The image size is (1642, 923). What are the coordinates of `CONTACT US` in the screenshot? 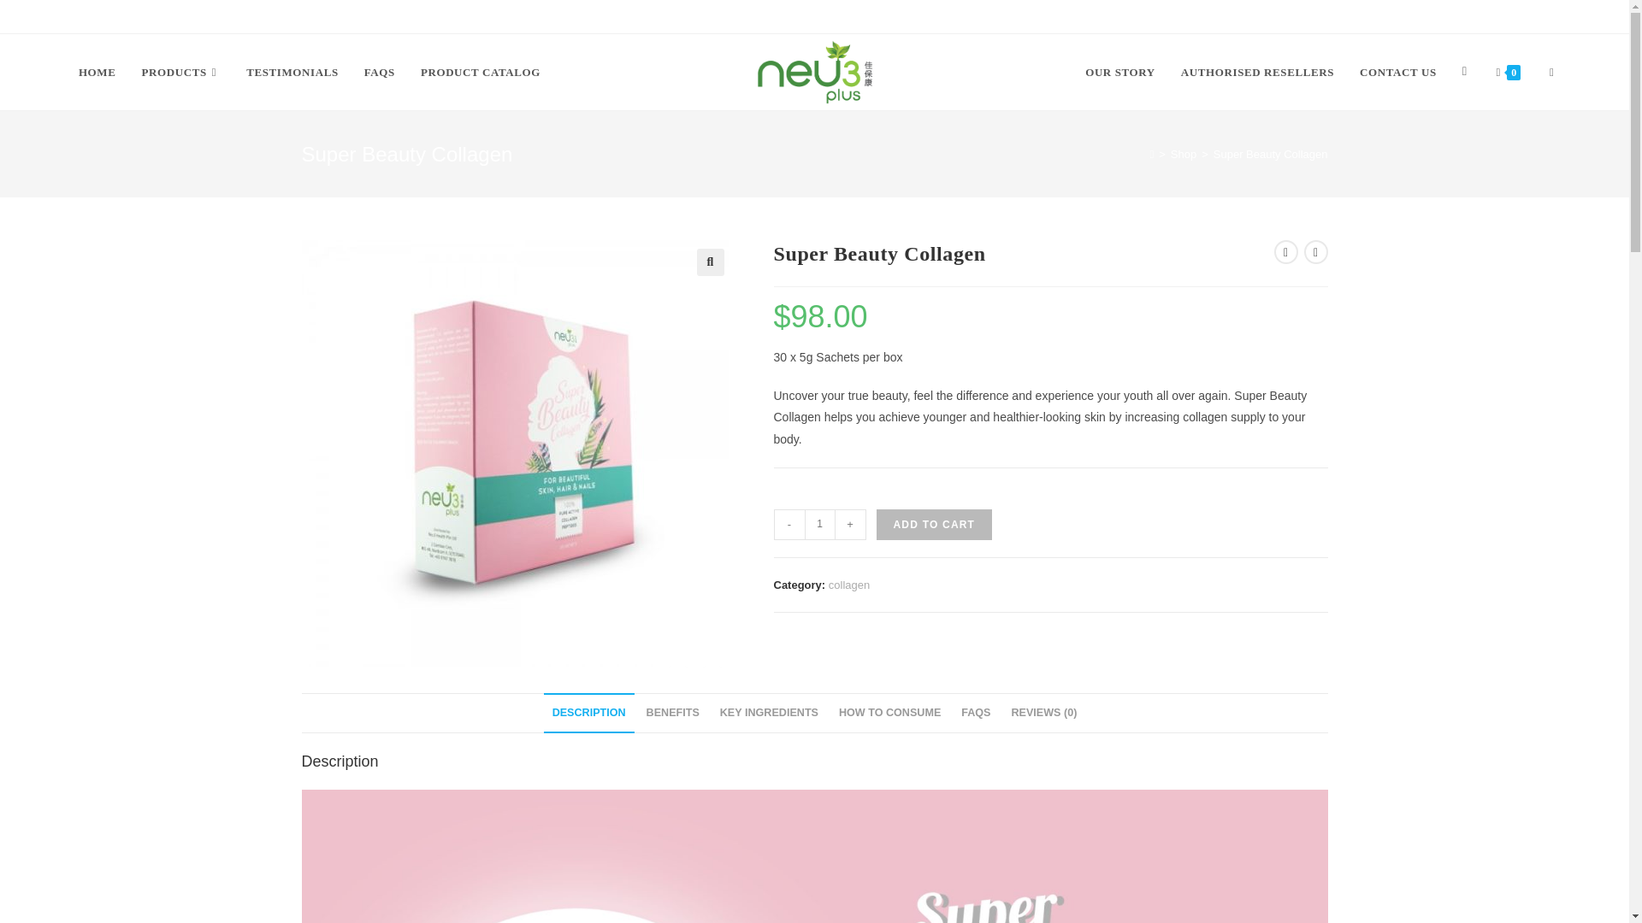 It's located at (1397, 72).